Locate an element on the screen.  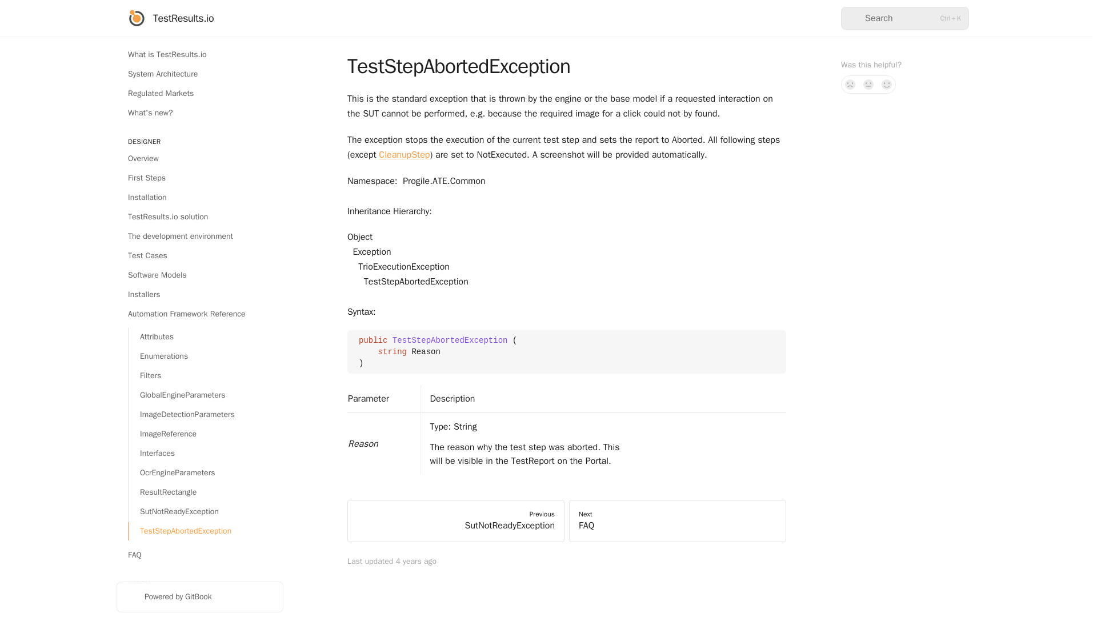
What is TestResults.io is located at coordinates (199, 55).